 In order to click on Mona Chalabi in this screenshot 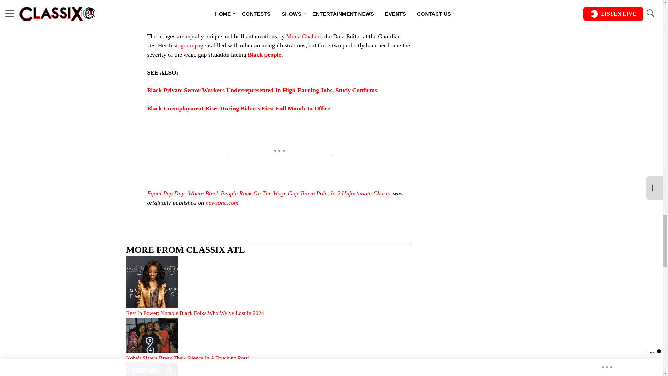, I will do `click(304, 36)`.